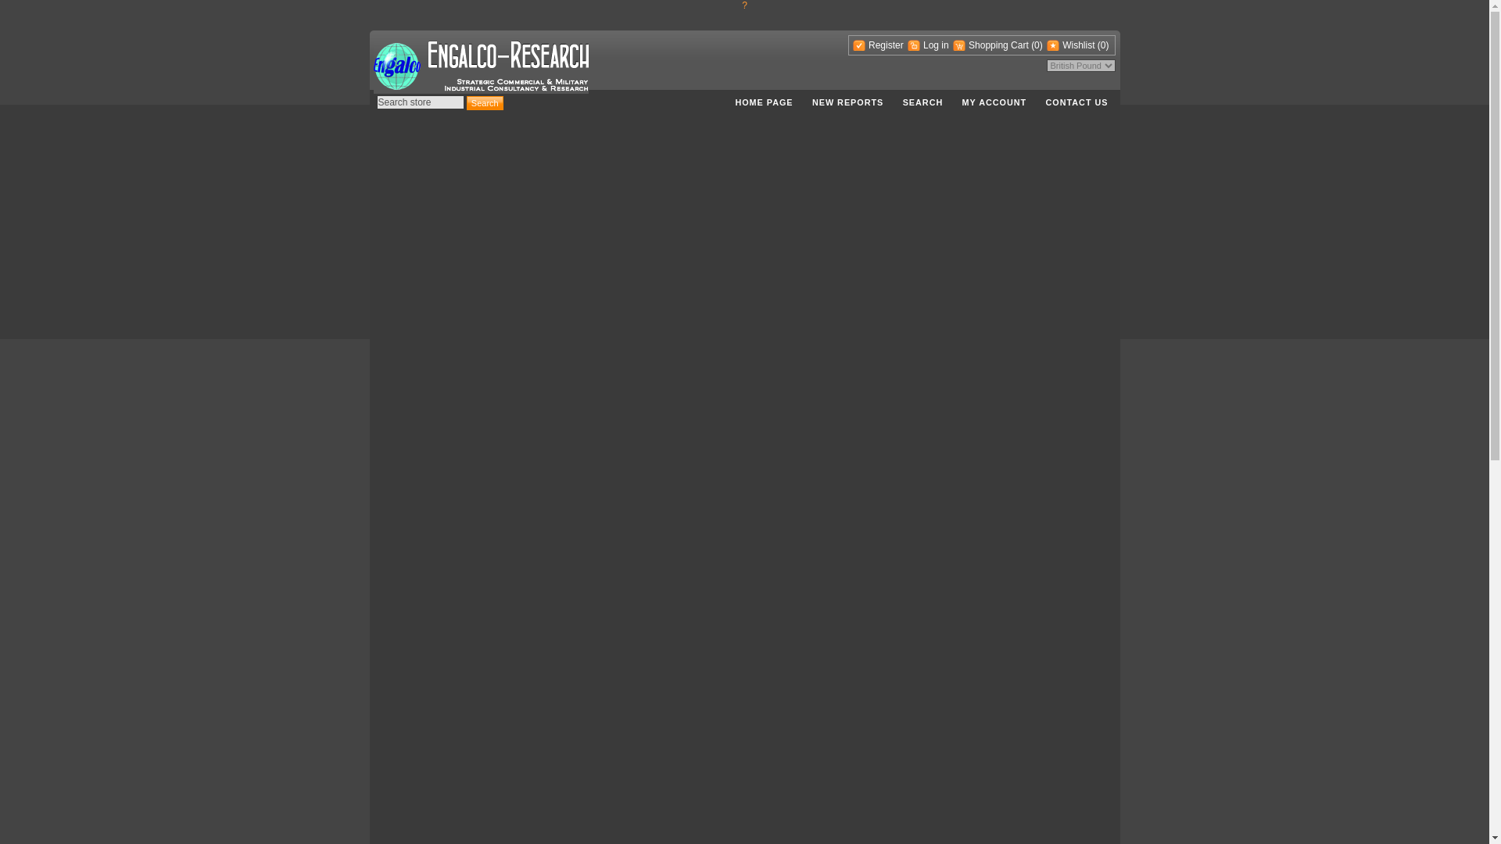  What do you see at coordinates (419, 102) in the screenshot?
I see `Search store` at bounding box center [419, 102].